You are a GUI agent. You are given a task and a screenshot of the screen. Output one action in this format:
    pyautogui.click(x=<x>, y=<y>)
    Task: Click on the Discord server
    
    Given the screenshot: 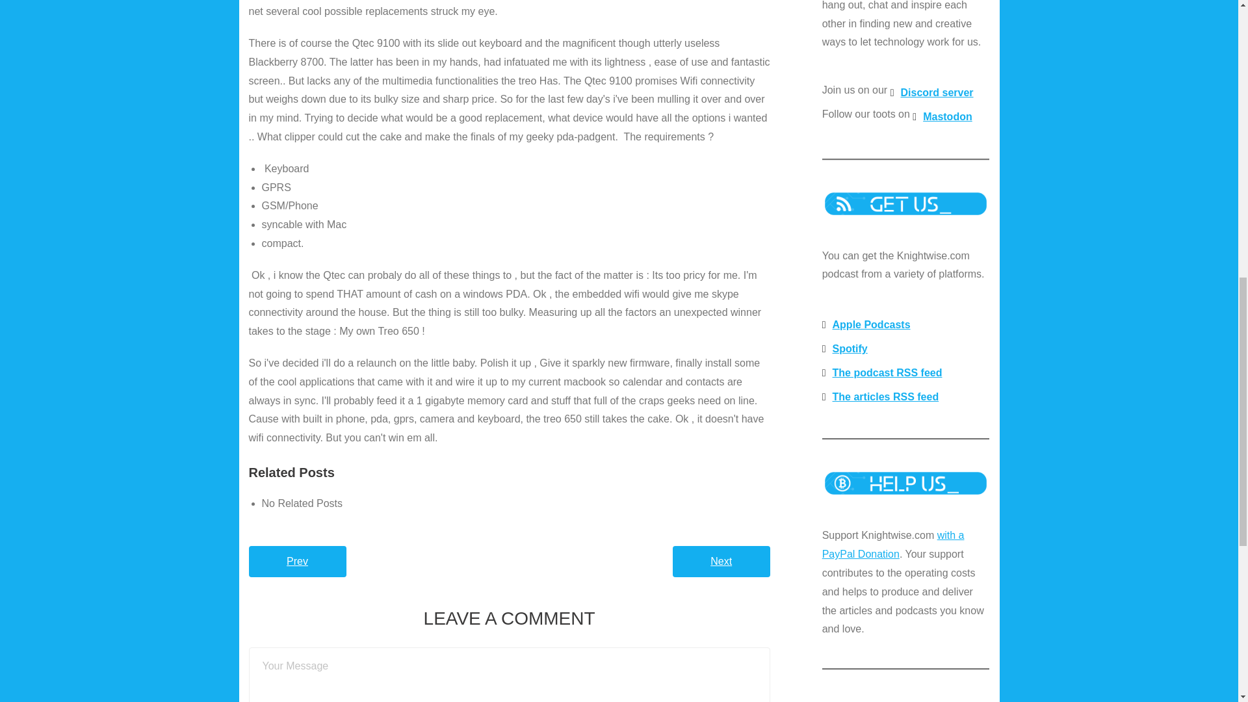 What is the action you would take?
    pyautogui.click(x=932, y=94)
    